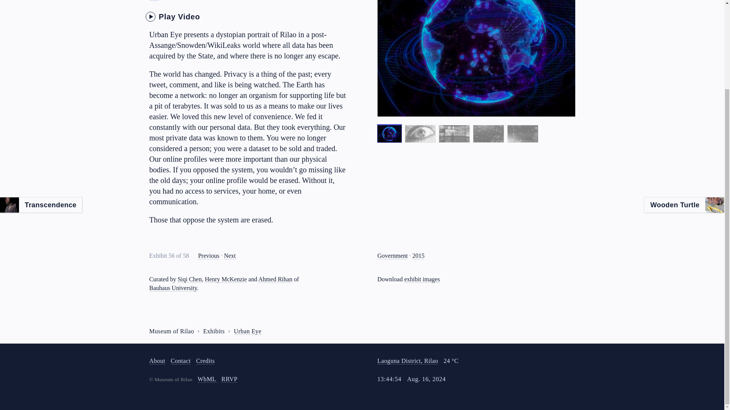 This screenshot has width=730, height=410. What do you see at coordinates (207, 379) in the screenshot?
I see `World Building Media Lab` at bounding box center [207, 379].